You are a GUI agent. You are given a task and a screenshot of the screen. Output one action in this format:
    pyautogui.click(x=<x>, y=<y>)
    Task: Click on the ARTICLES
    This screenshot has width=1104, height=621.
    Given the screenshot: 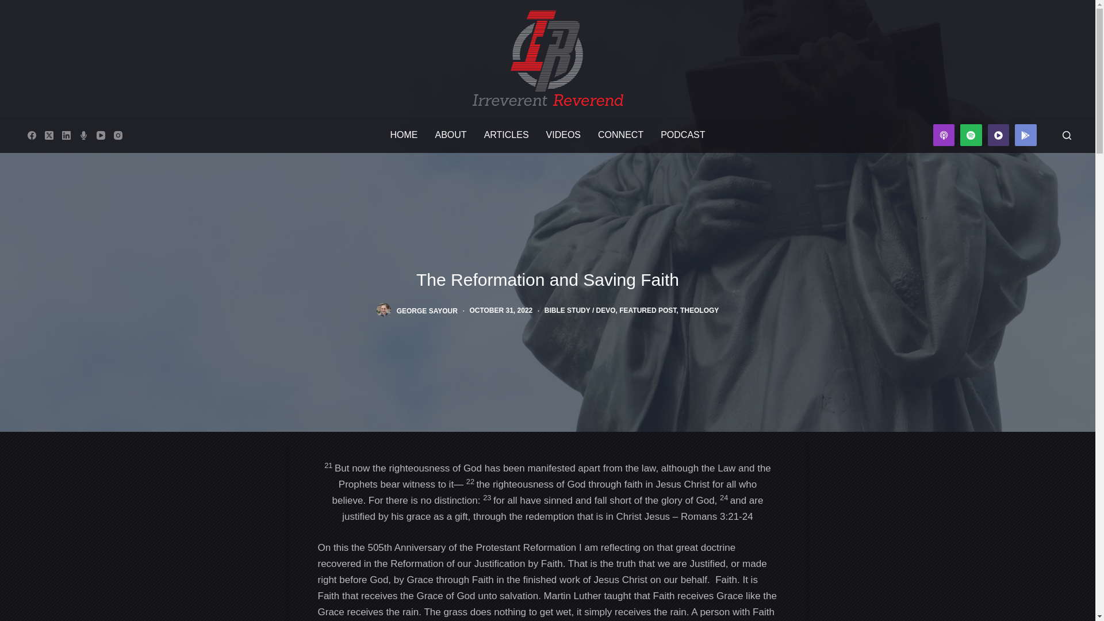 What is the action you would take?
    pyautogui.click(x=507, y=135)
    